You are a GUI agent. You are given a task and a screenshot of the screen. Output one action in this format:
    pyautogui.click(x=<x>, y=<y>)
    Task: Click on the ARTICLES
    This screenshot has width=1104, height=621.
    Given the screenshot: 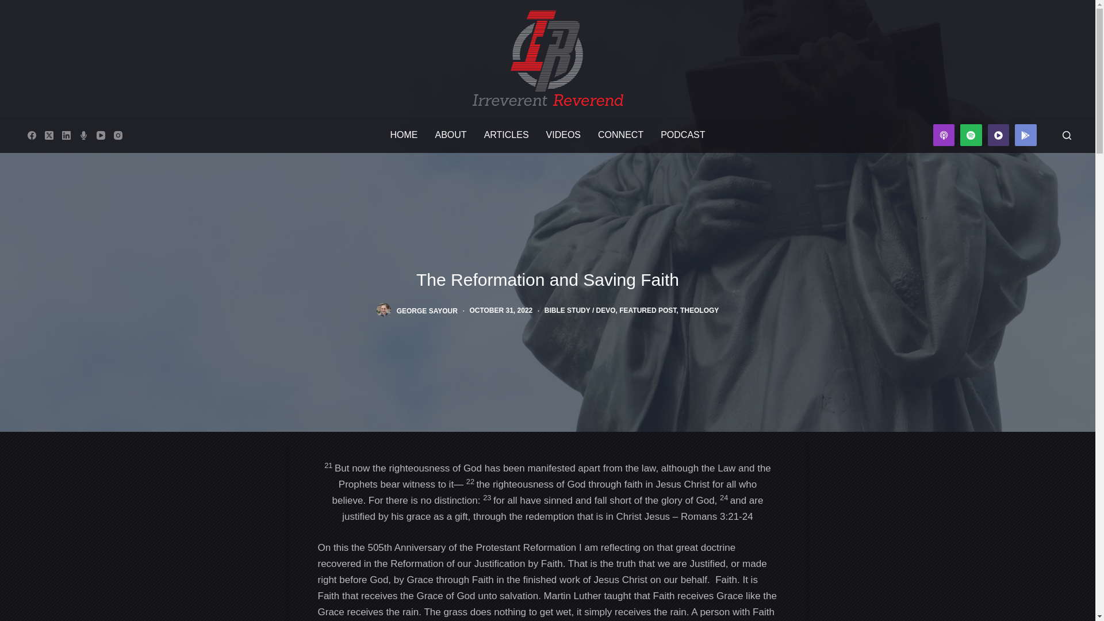 What is the action you would take?
    pyautogui.click(x=507, y=135)
    